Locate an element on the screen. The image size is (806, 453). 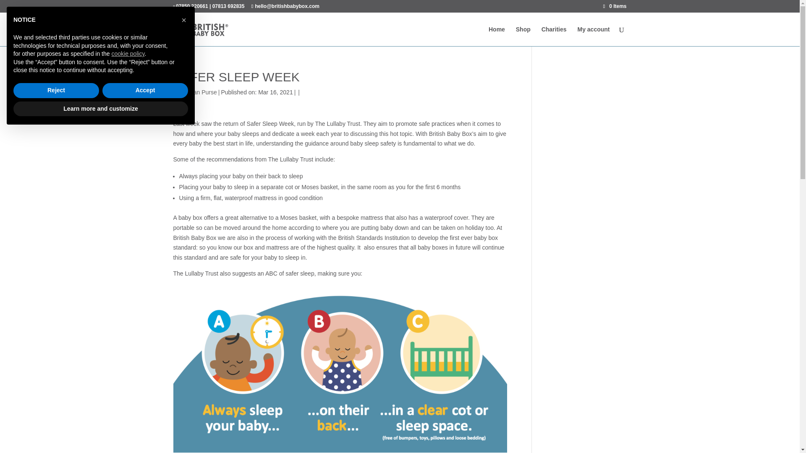
Charities is located at coordinates (554, 36).